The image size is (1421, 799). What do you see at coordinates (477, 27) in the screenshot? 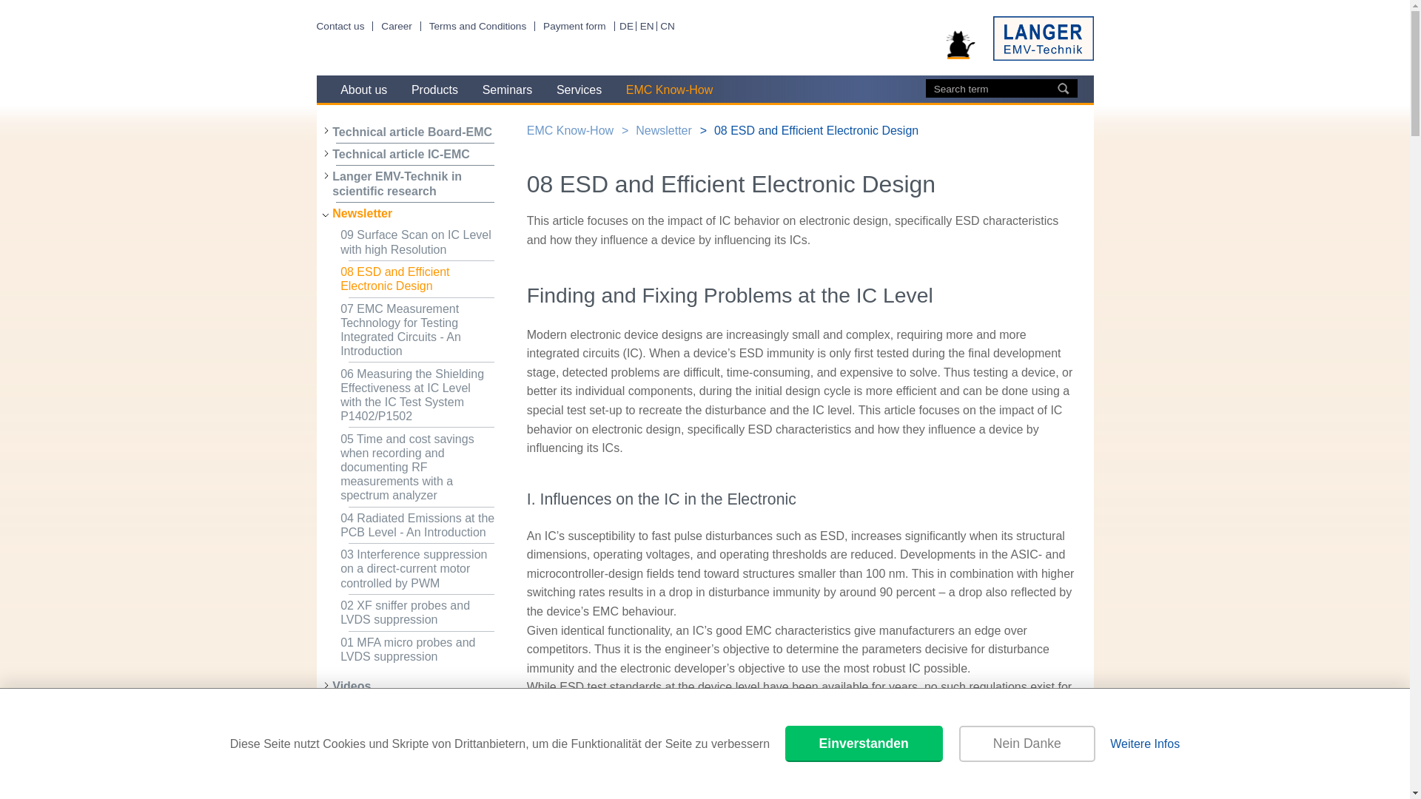
I see `Terms and Conditions` at bounding box center [477, 27].